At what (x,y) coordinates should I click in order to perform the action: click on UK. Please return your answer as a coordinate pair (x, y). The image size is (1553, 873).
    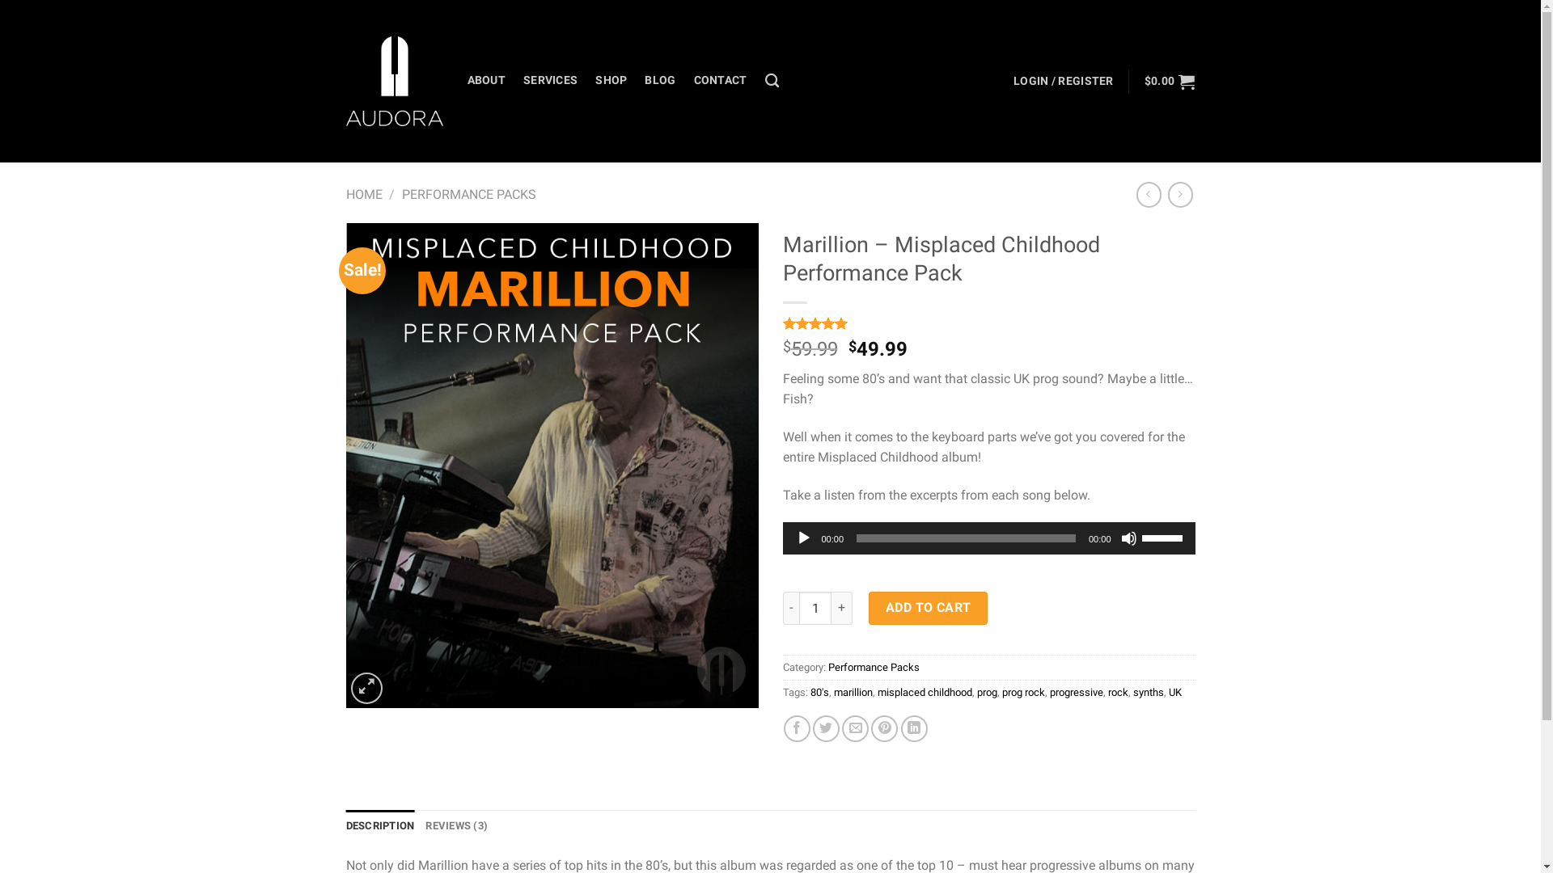
    Looking at the image, I should click on (1174, 692).